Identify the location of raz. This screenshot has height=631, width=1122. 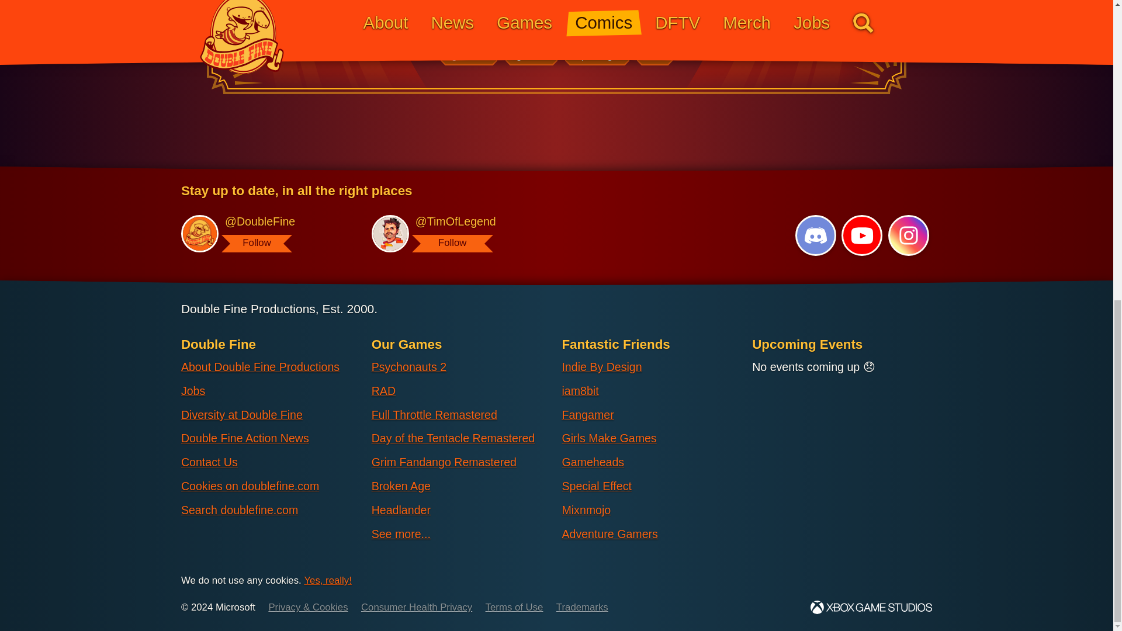
(654, 56).